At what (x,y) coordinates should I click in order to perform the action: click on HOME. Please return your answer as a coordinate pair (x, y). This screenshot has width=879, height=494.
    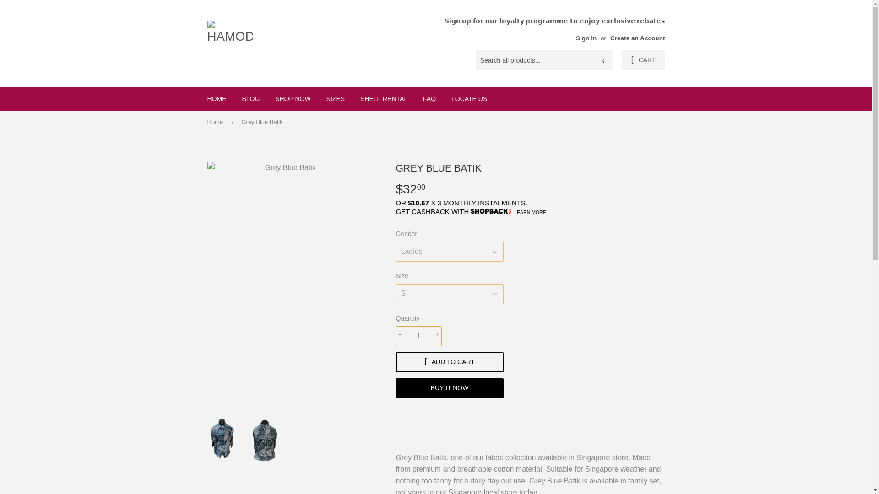
    Looking at the image, I should click on (217, 99).